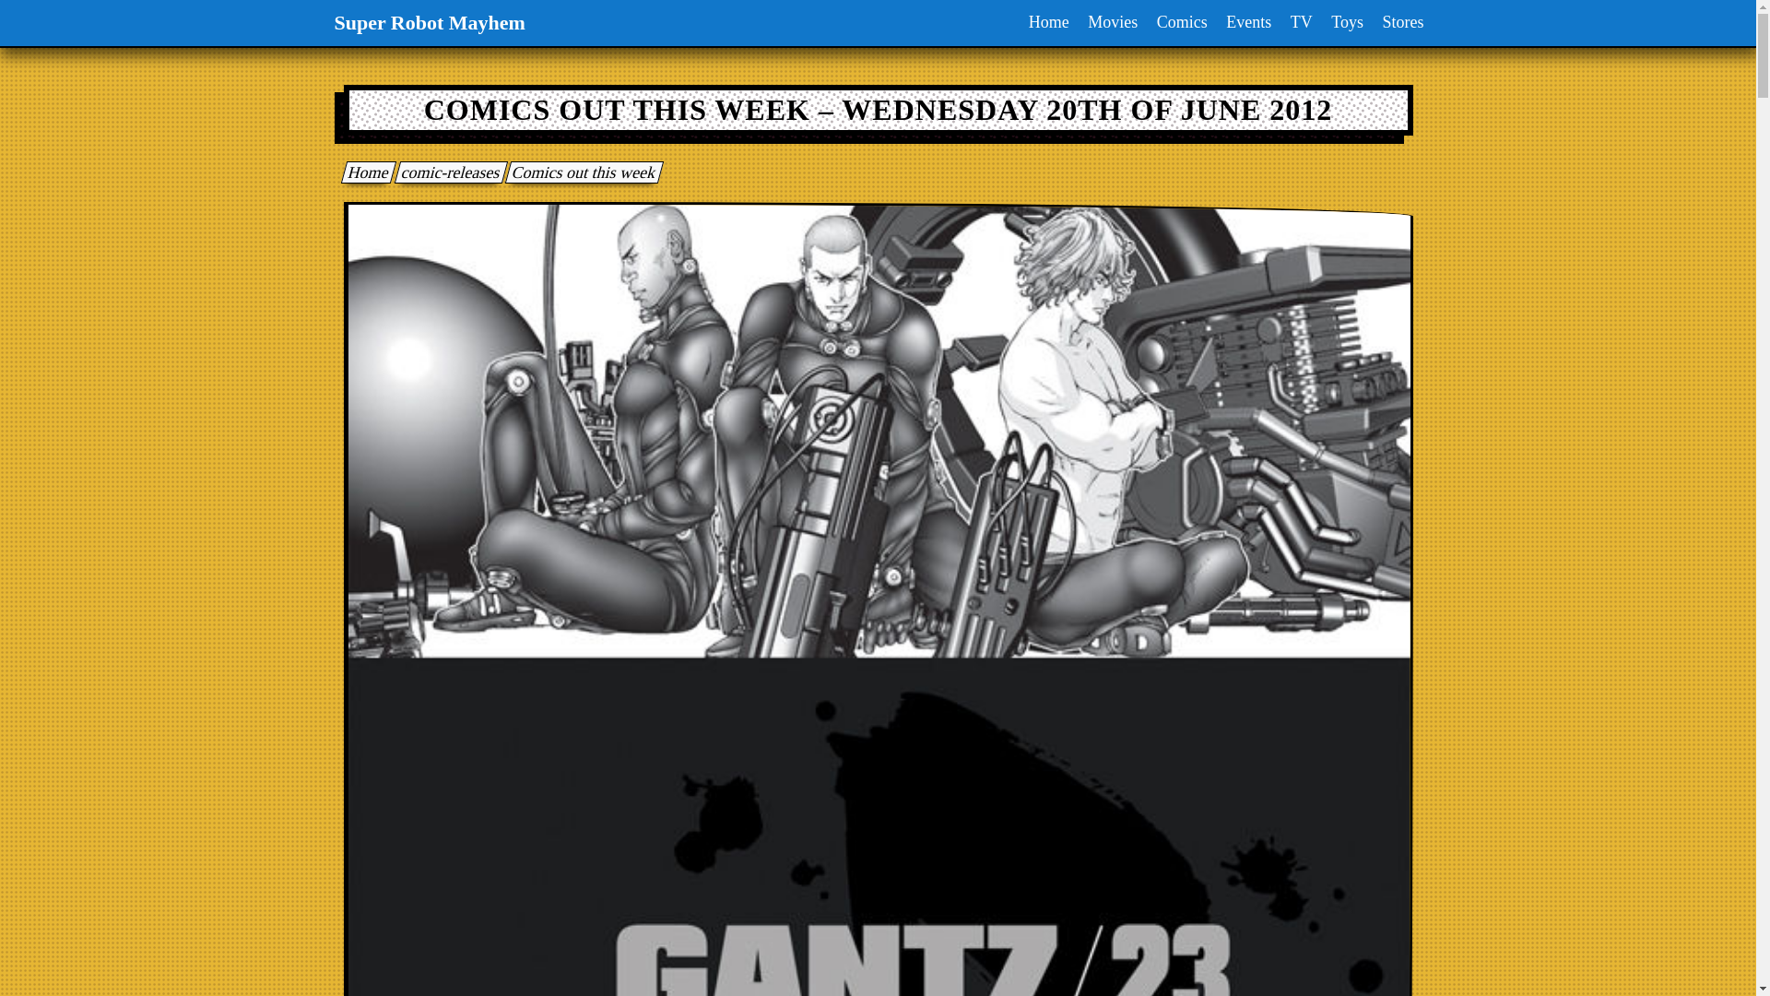 The image size is (1770, 996). I want to click on Comics out this week, so click(581, 172).